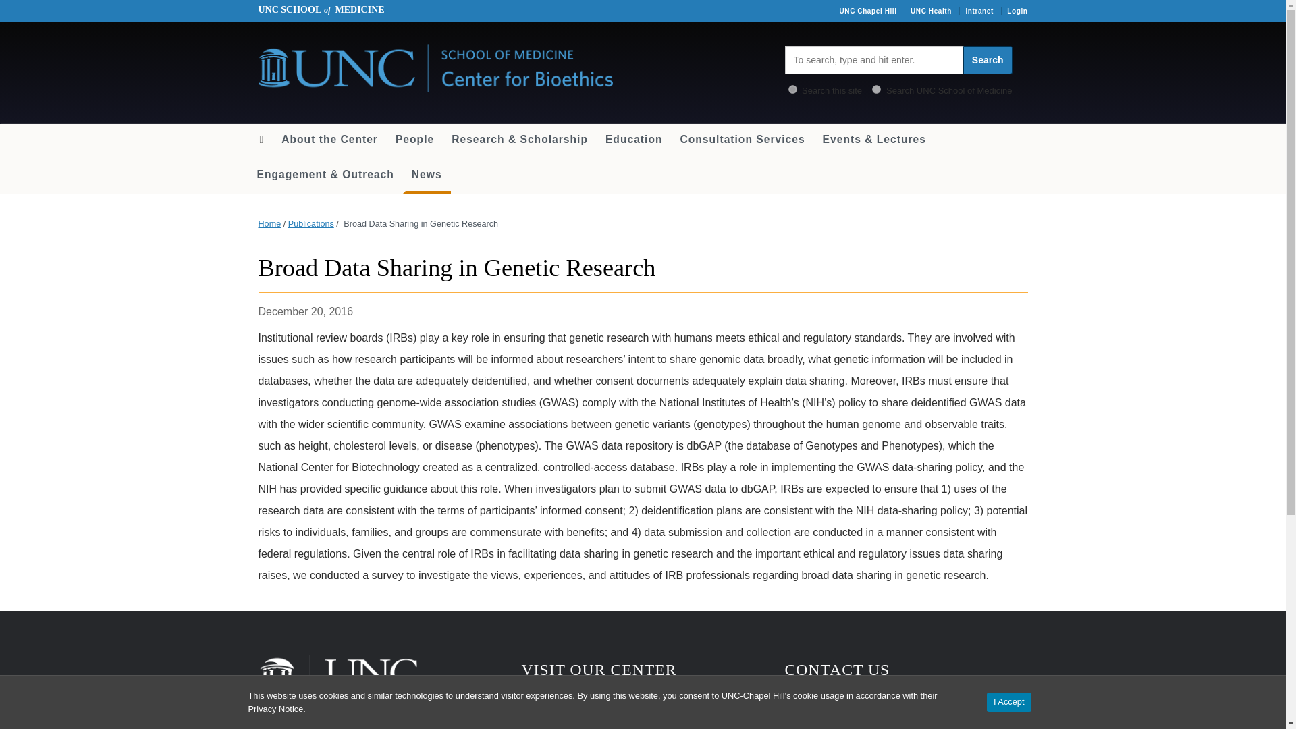 This screenshot has width=1296, height=729. Describe the element at coordinates (876, 89) in the screenshot. I see `gcs` at that location.